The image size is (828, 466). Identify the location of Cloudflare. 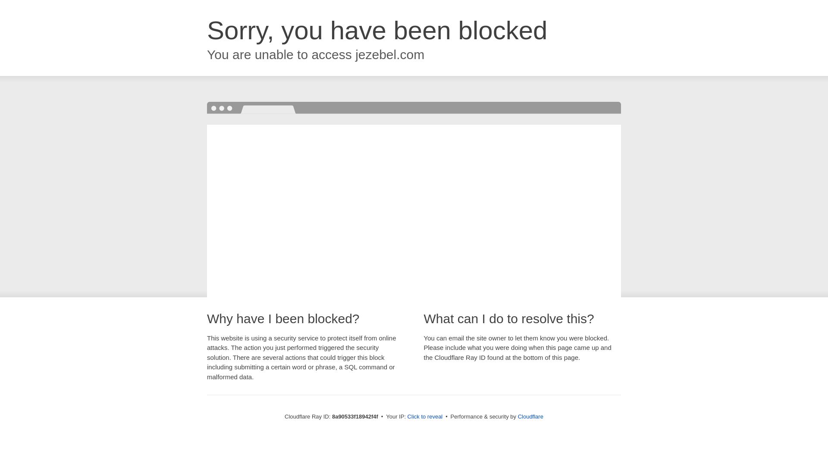
(530, 416).